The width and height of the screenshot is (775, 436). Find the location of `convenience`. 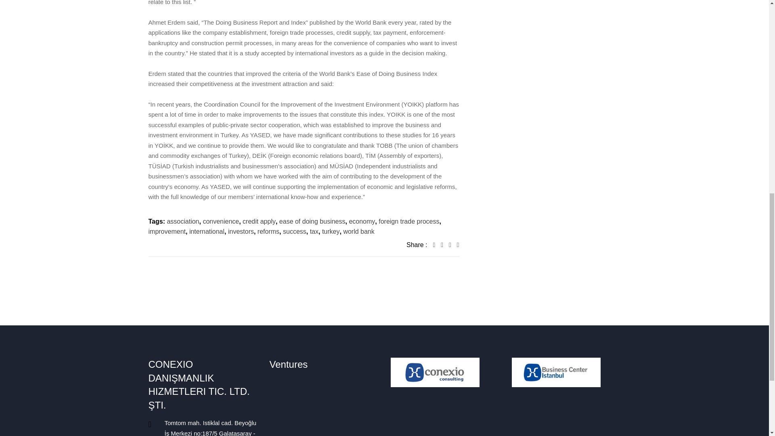

convenience is located at coordinates (220, 221).